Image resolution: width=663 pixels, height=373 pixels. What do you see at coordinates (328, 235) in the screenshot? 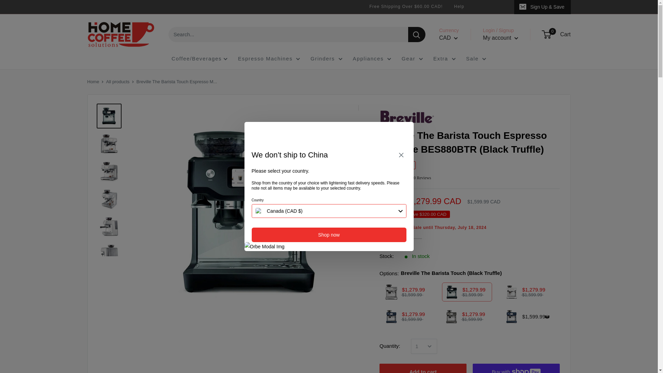
I see `Shop now` at bounding box center [328, 235].